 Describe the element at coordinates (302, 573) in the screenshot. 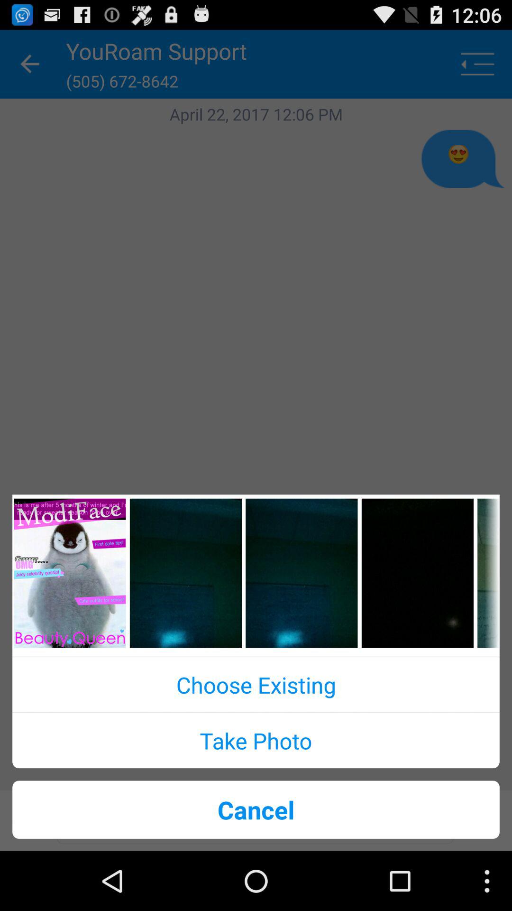

I see `select an image from the image slider` at that location.